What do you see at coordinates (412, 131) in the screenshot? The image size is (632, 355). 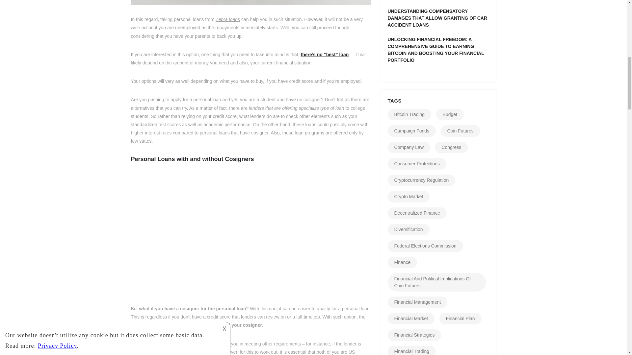 I see `Campaign Funds` at bounding box center [412, 131].